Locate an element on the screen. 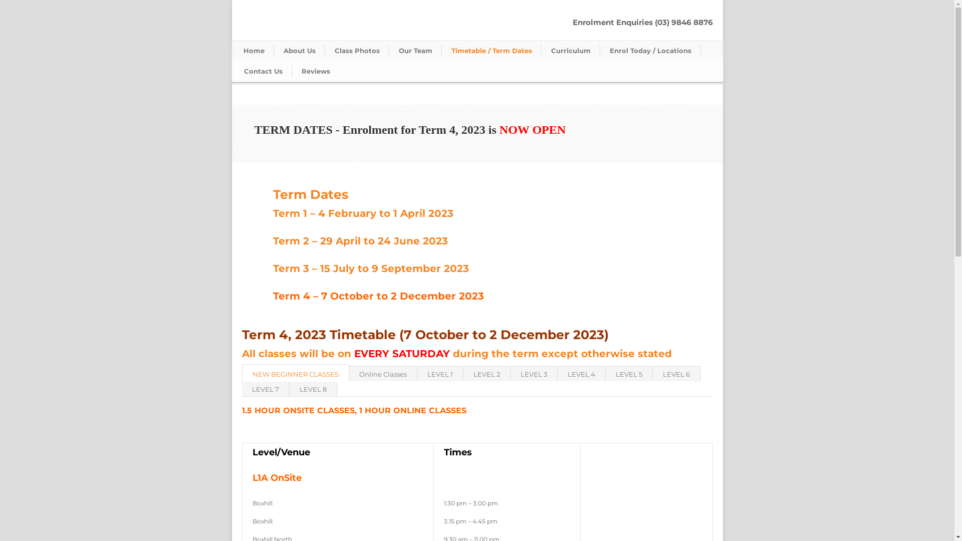 This screenshot has height=541, width=962. Our Team is located at coordinates (415, 51).